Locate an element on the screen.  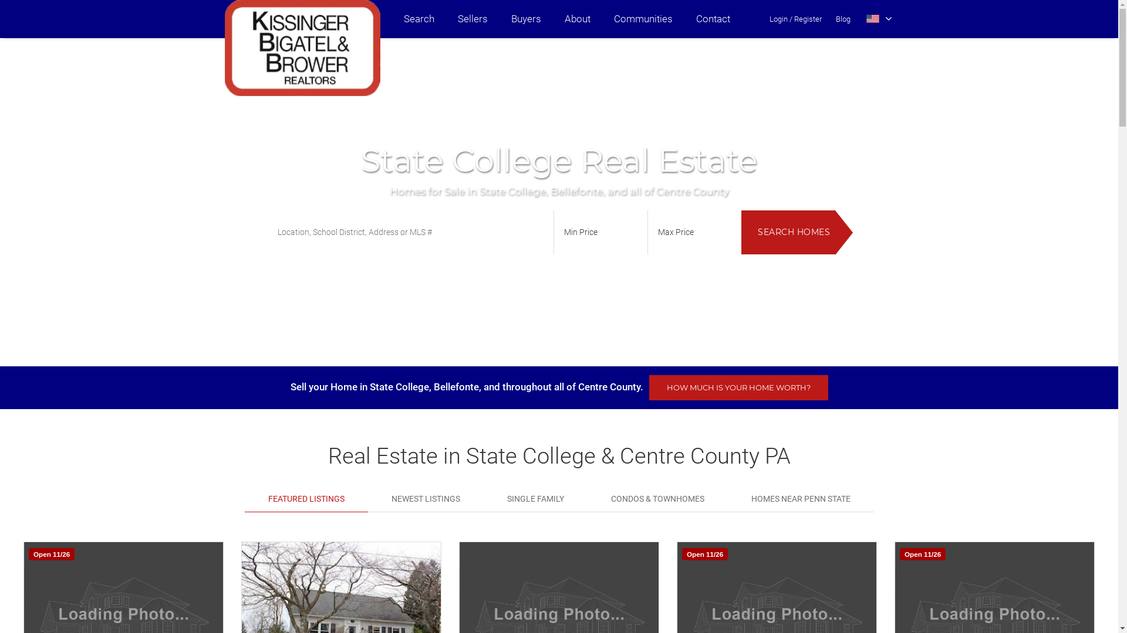
Select Language is located at coordinates (879, 19).